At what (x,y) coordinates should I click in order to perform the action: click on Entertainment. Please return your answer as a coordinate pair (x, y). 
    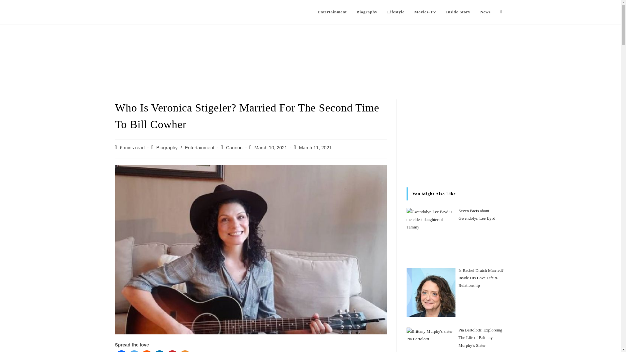
    Looking at the image, I should click on (199, 147).